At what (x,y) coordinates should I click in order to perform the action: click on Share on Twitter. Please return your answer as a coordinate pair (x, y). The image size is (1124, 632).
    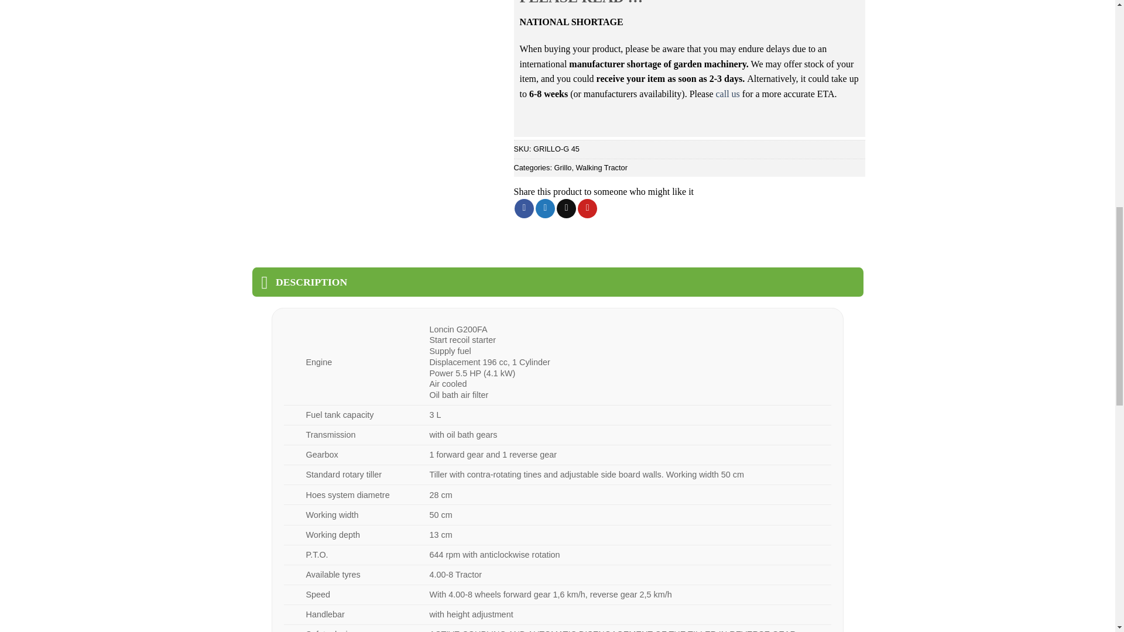
    Looking at the image, I should click on (546, 208).